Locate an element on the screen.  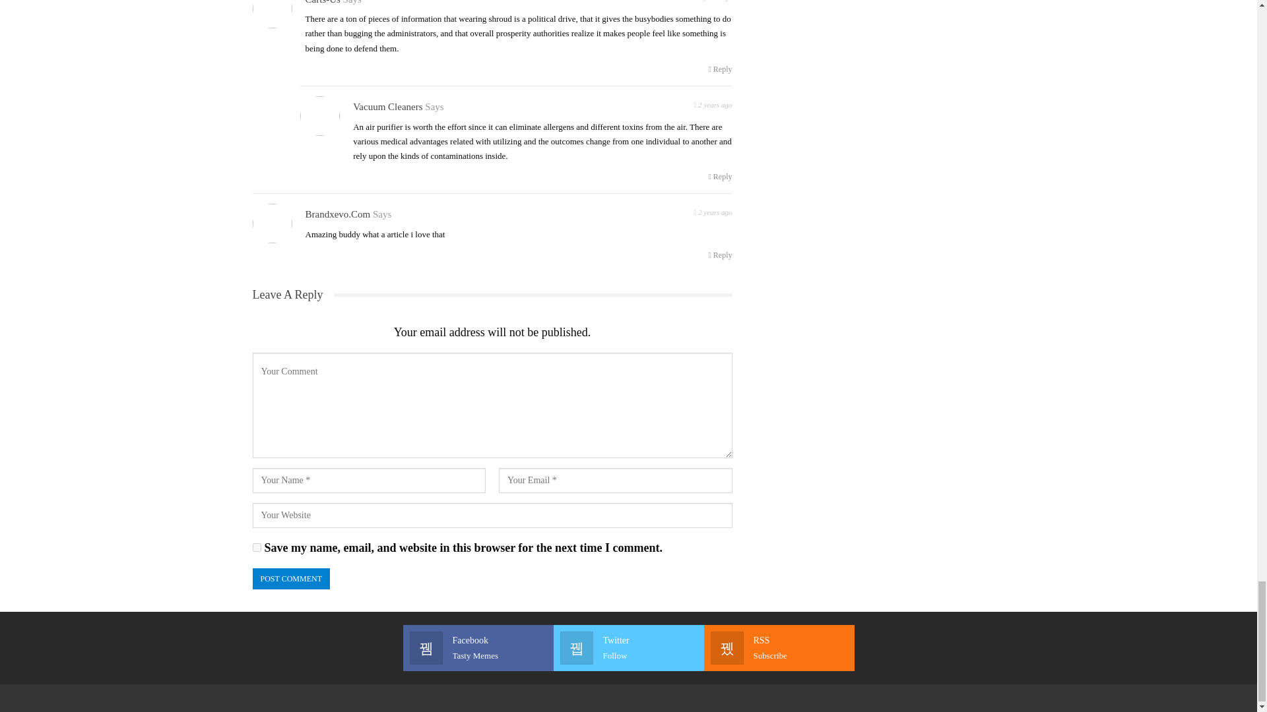
yes is located at coordinates (256, 547).